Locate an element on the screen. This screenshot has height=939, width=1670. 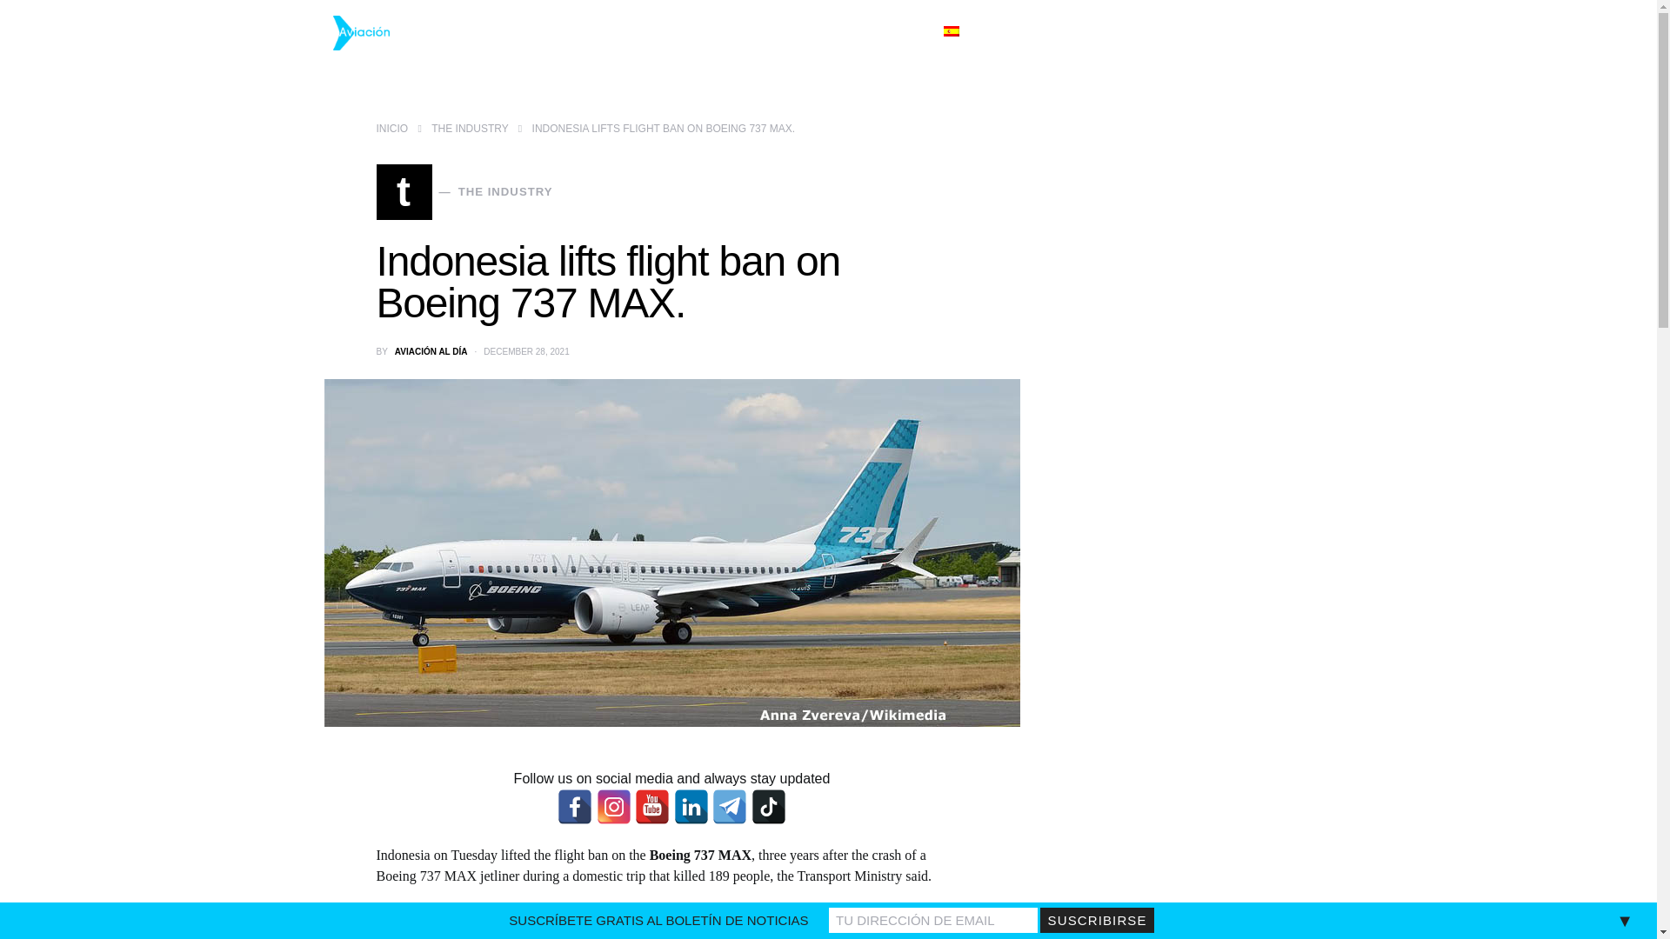
Facebook is located at coordinates (575, 807).